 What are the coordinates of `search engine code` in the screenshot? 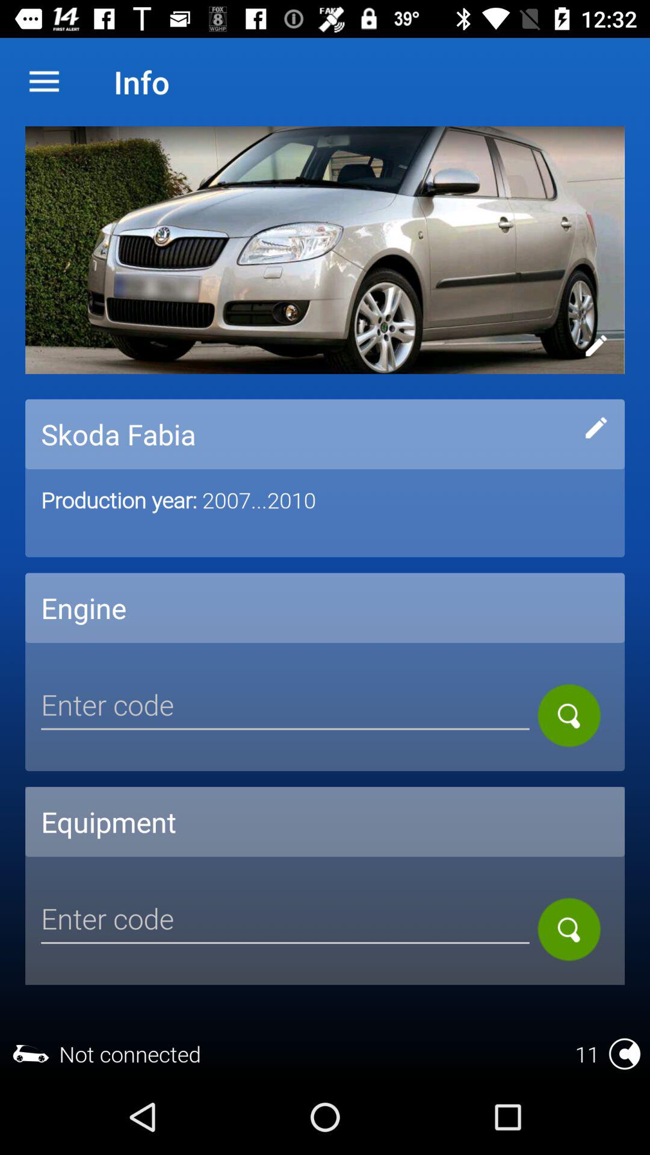 It's located at (569, 716).